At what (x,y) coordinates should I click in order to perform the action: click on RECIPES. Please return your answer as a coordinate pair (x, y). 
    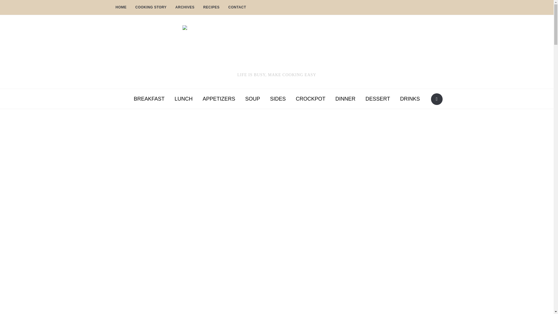
    Looking at the image, I should click on (211, 8).